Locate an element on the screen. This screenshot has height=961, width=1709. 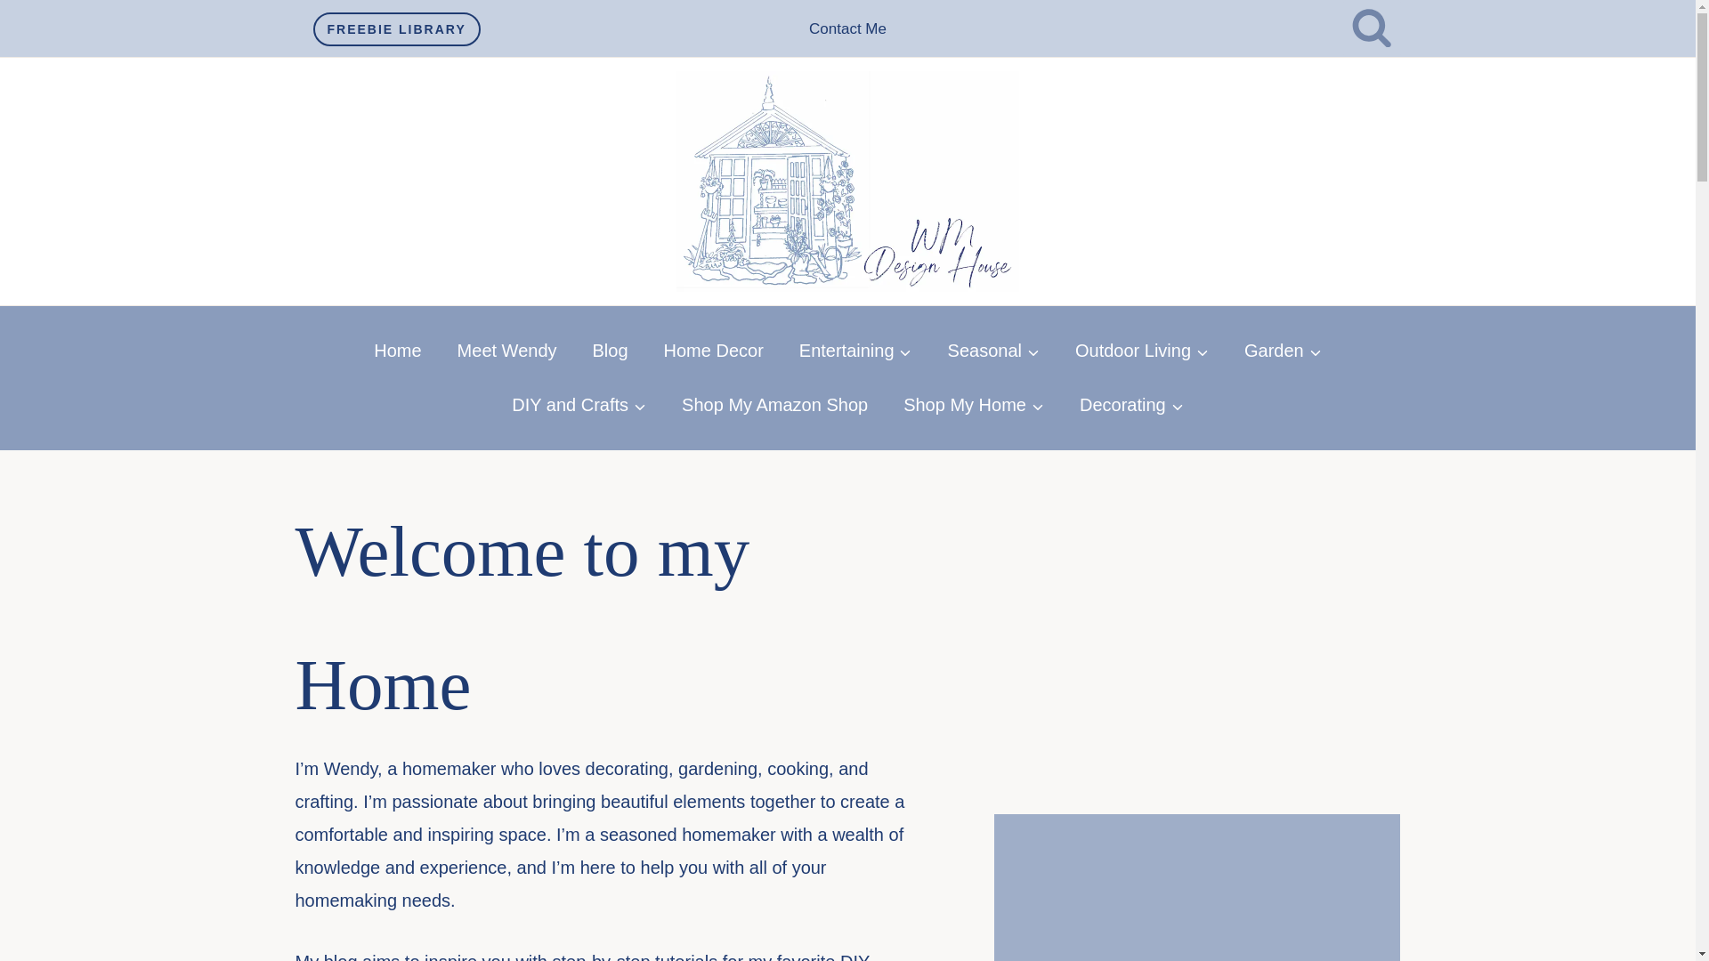
Seasonal is located at coordinates (993, 351).